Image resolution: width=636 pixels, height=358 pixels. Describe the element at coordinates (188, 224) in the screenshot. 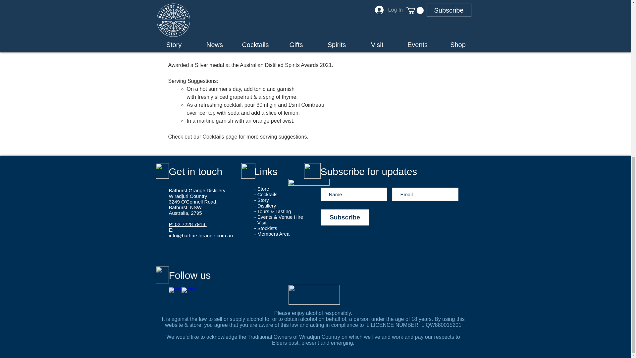

I see `P: 02 7228 7913 ` at that location.